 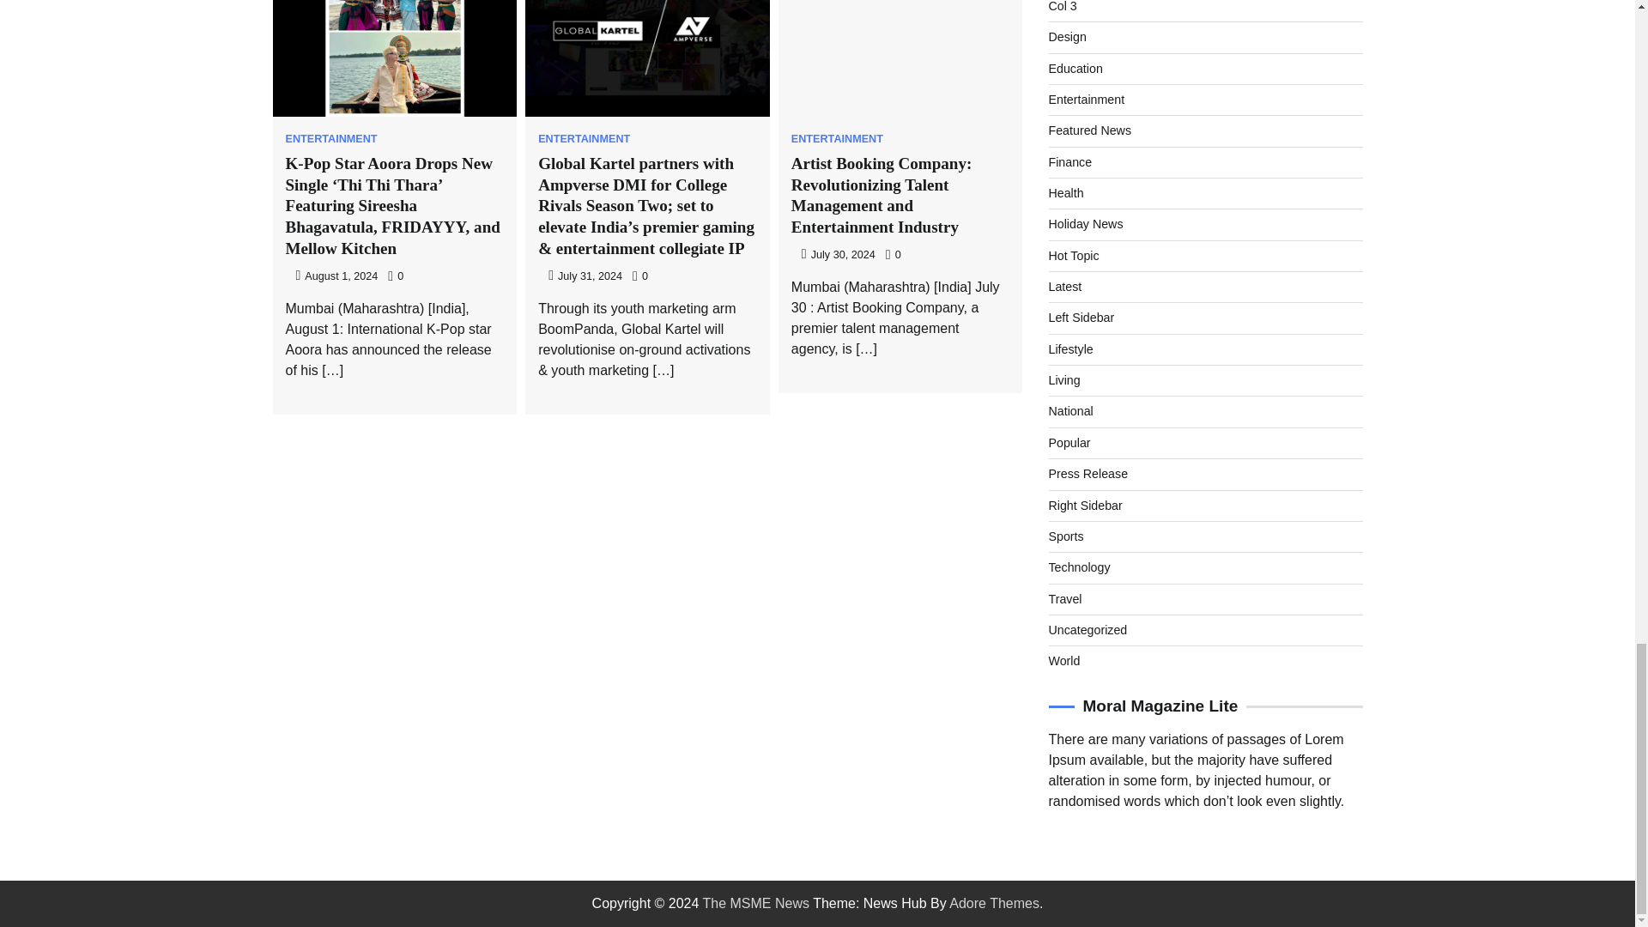 I want to click on ENTERTAINMENT, so click(x=837, y=139).